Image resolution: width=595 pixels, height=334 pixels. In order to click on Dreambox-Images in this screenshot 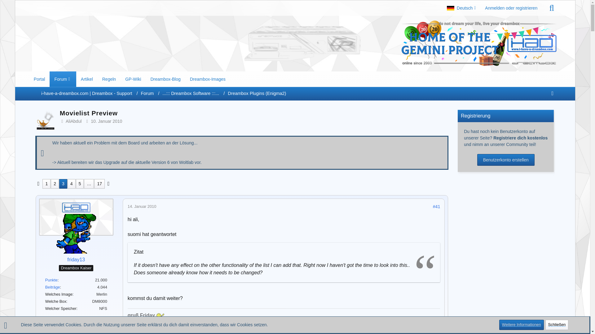, I will do `click(208, 79)`.